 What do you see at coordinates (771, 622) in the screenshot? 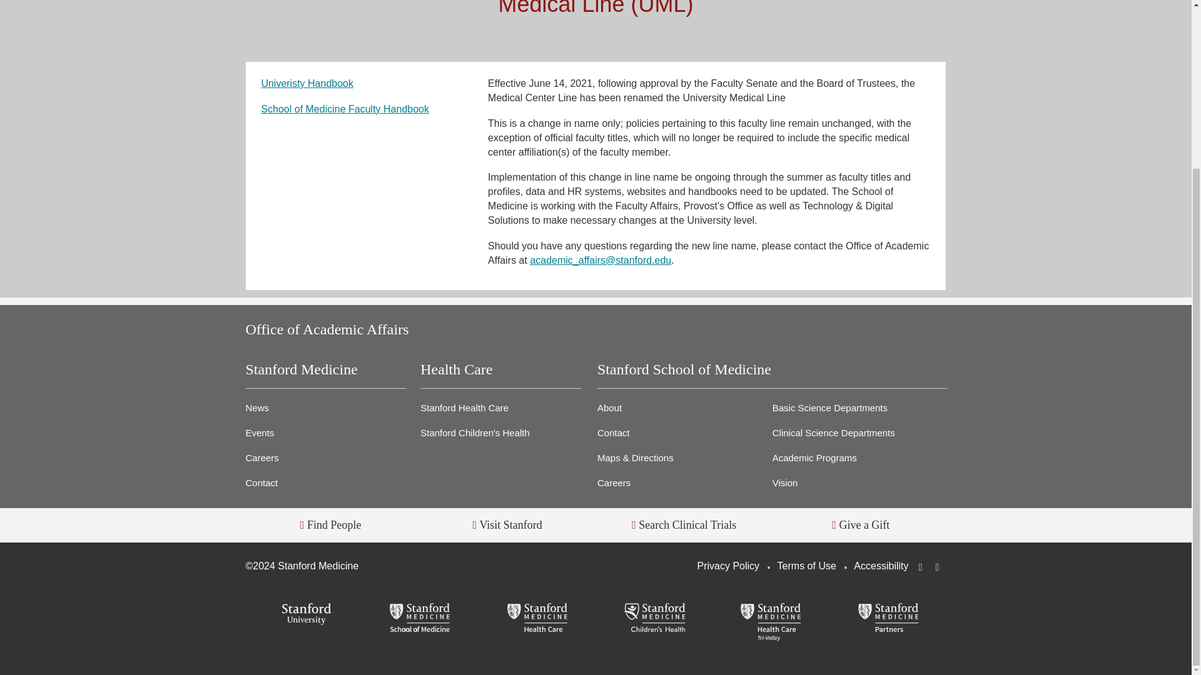
I see `Stanford Health Care Tri-Valley` at bounding box center [771, 622].